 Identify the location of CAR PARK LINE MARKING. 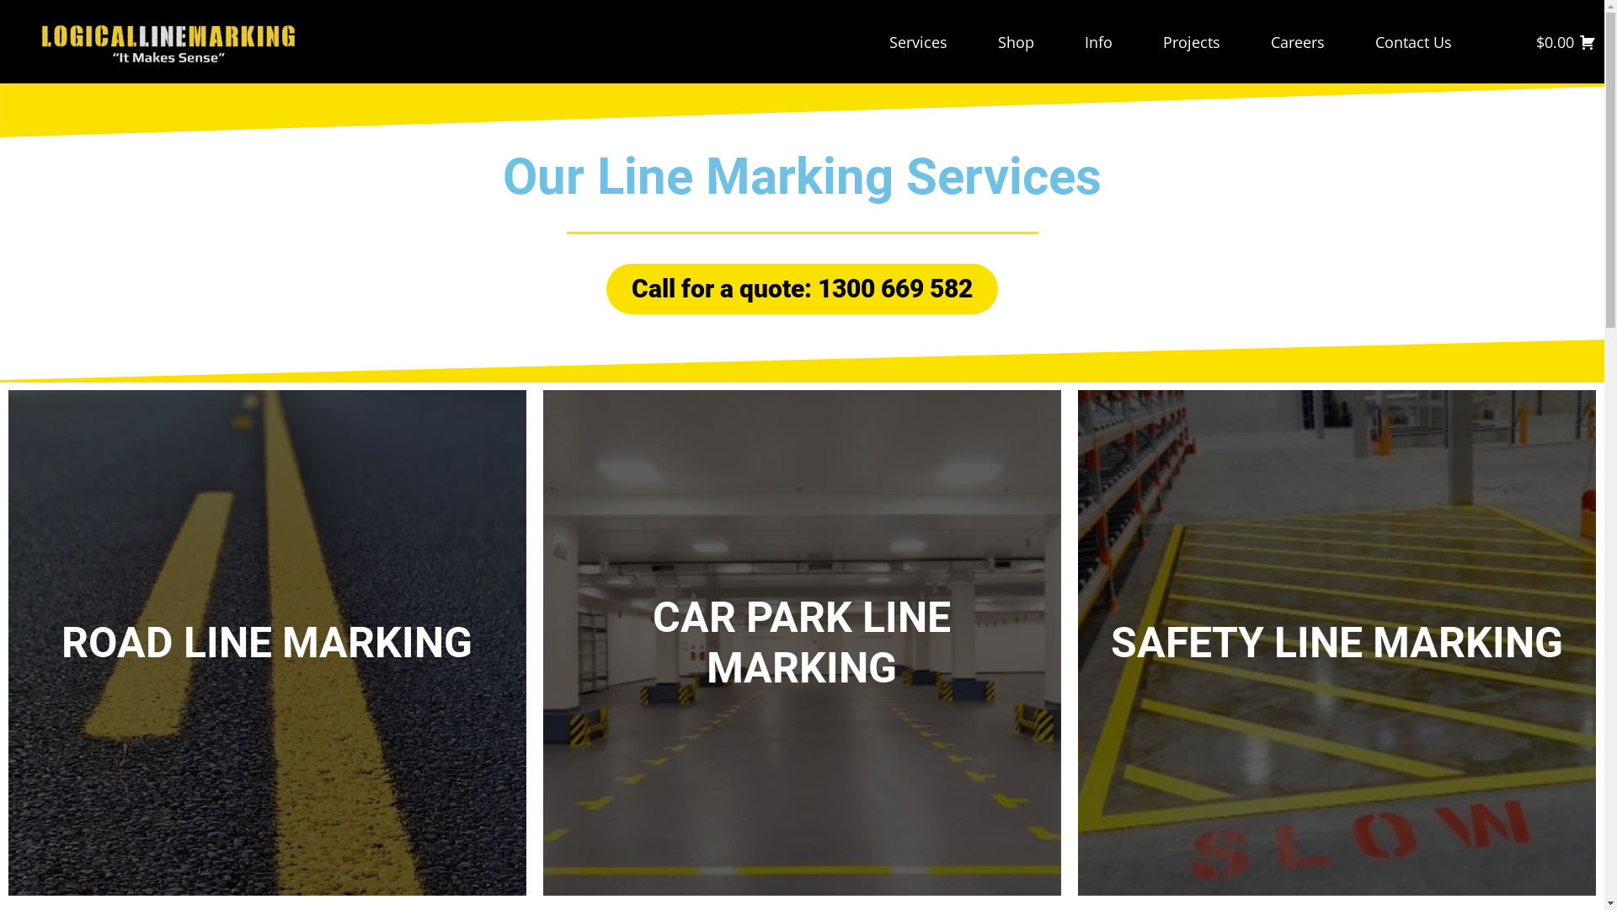
(802, 643).